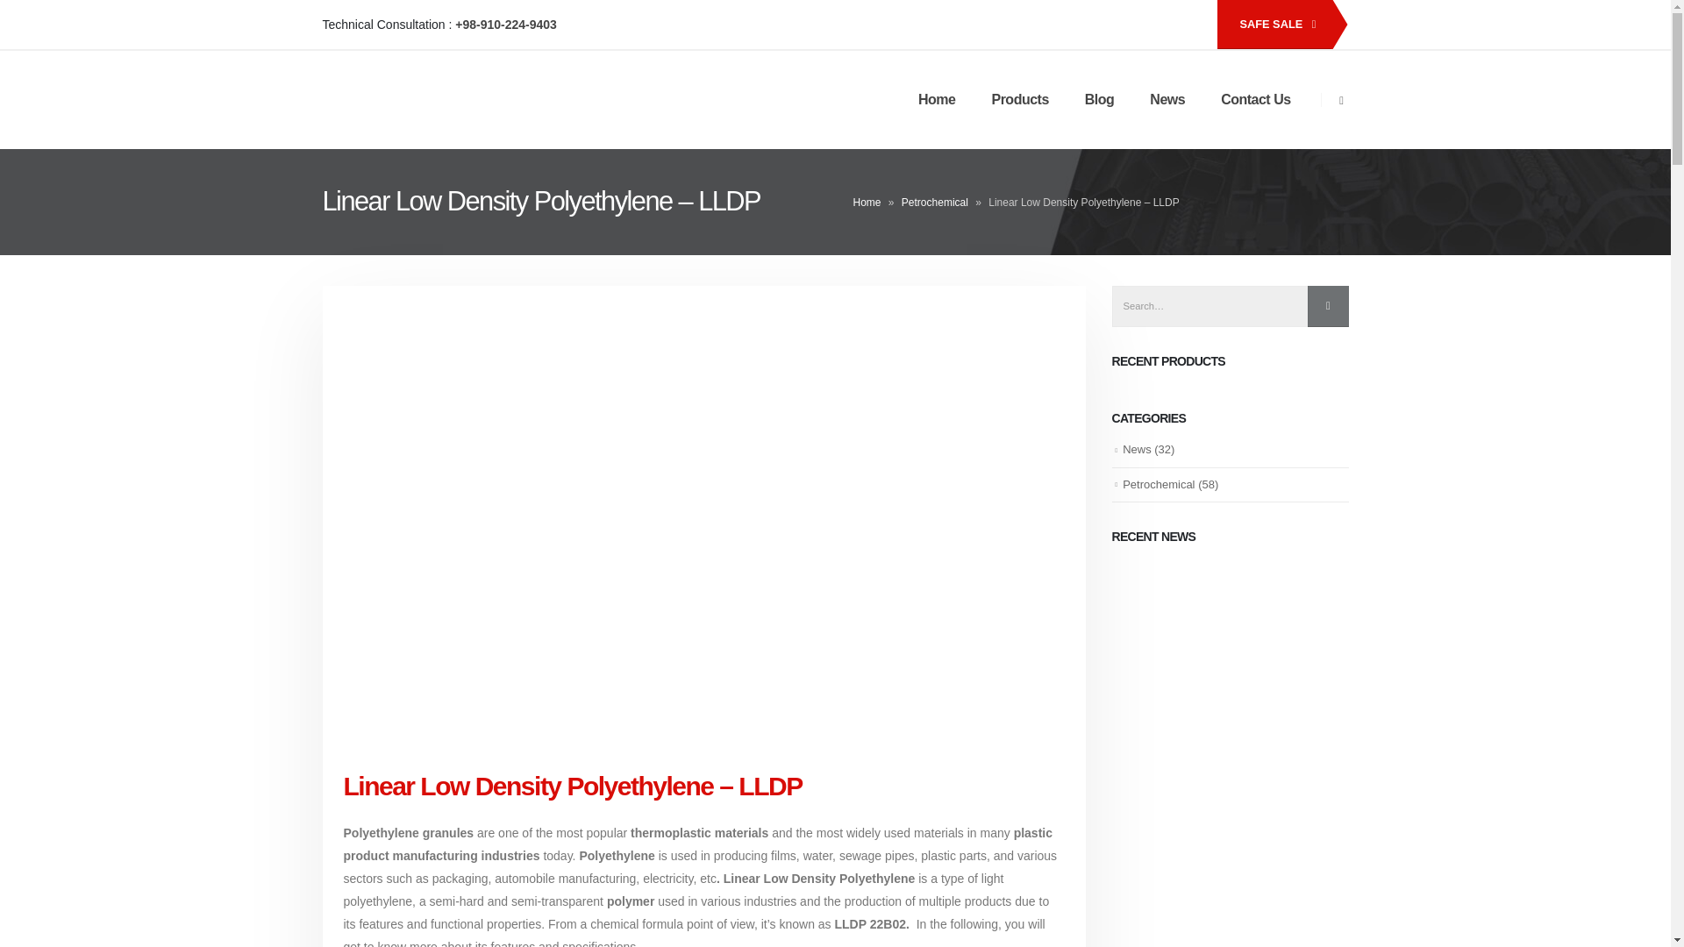 This screenshot has height=947, width=1684. I want to click on Home, so click(867, 202).